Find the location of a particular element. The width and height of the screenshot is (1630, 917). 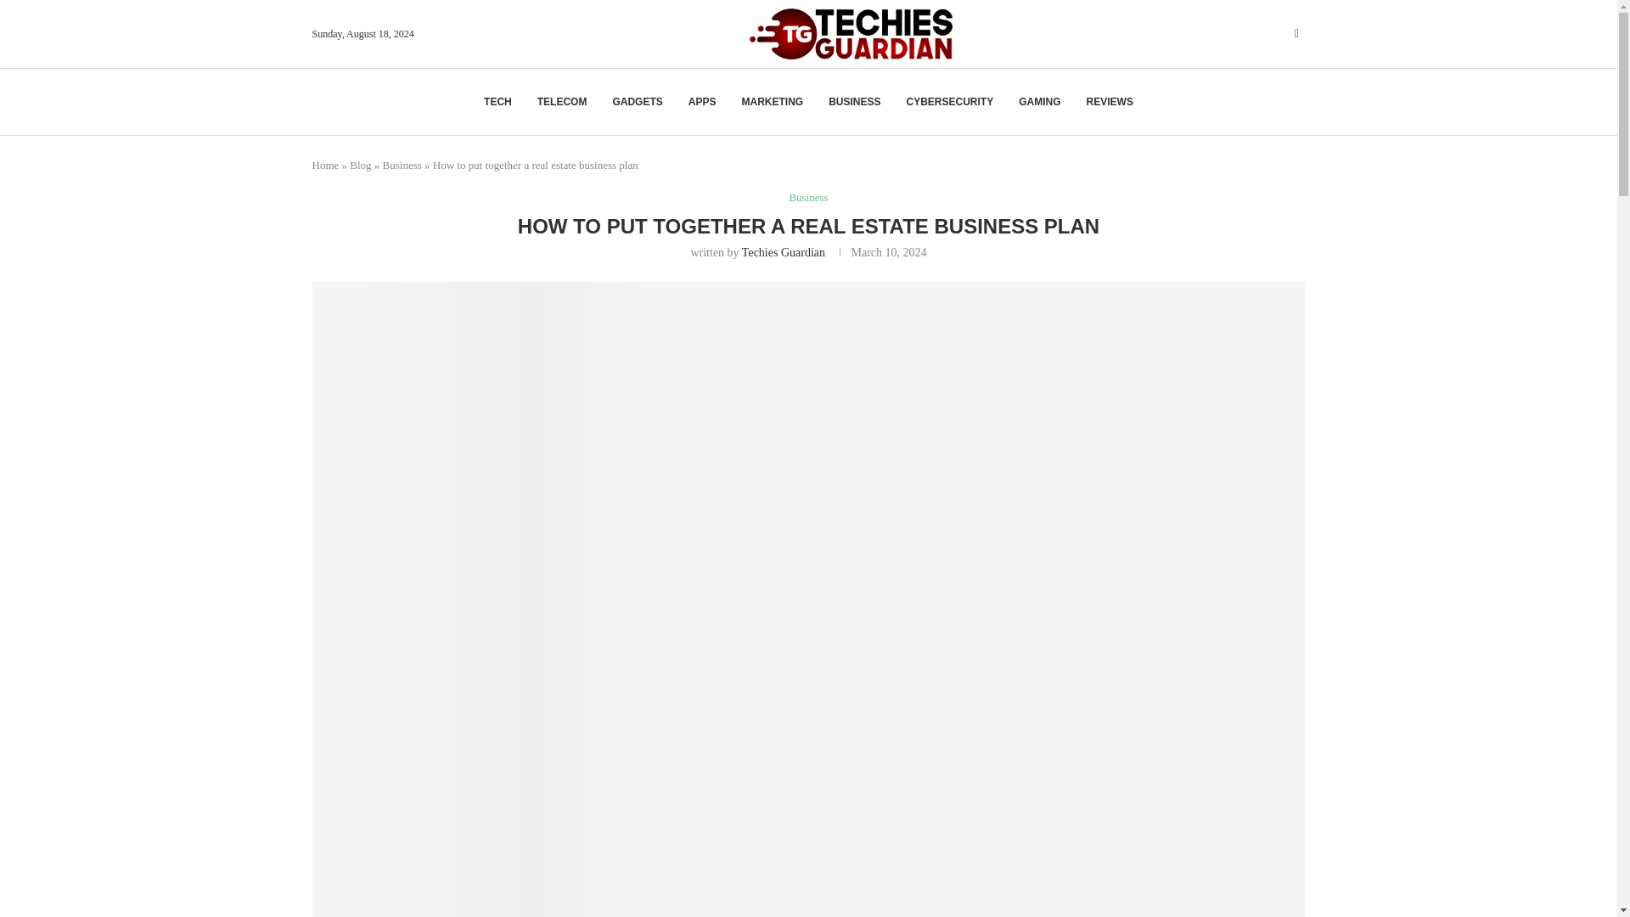

BUSINESS is located at coordinates (854, 102).